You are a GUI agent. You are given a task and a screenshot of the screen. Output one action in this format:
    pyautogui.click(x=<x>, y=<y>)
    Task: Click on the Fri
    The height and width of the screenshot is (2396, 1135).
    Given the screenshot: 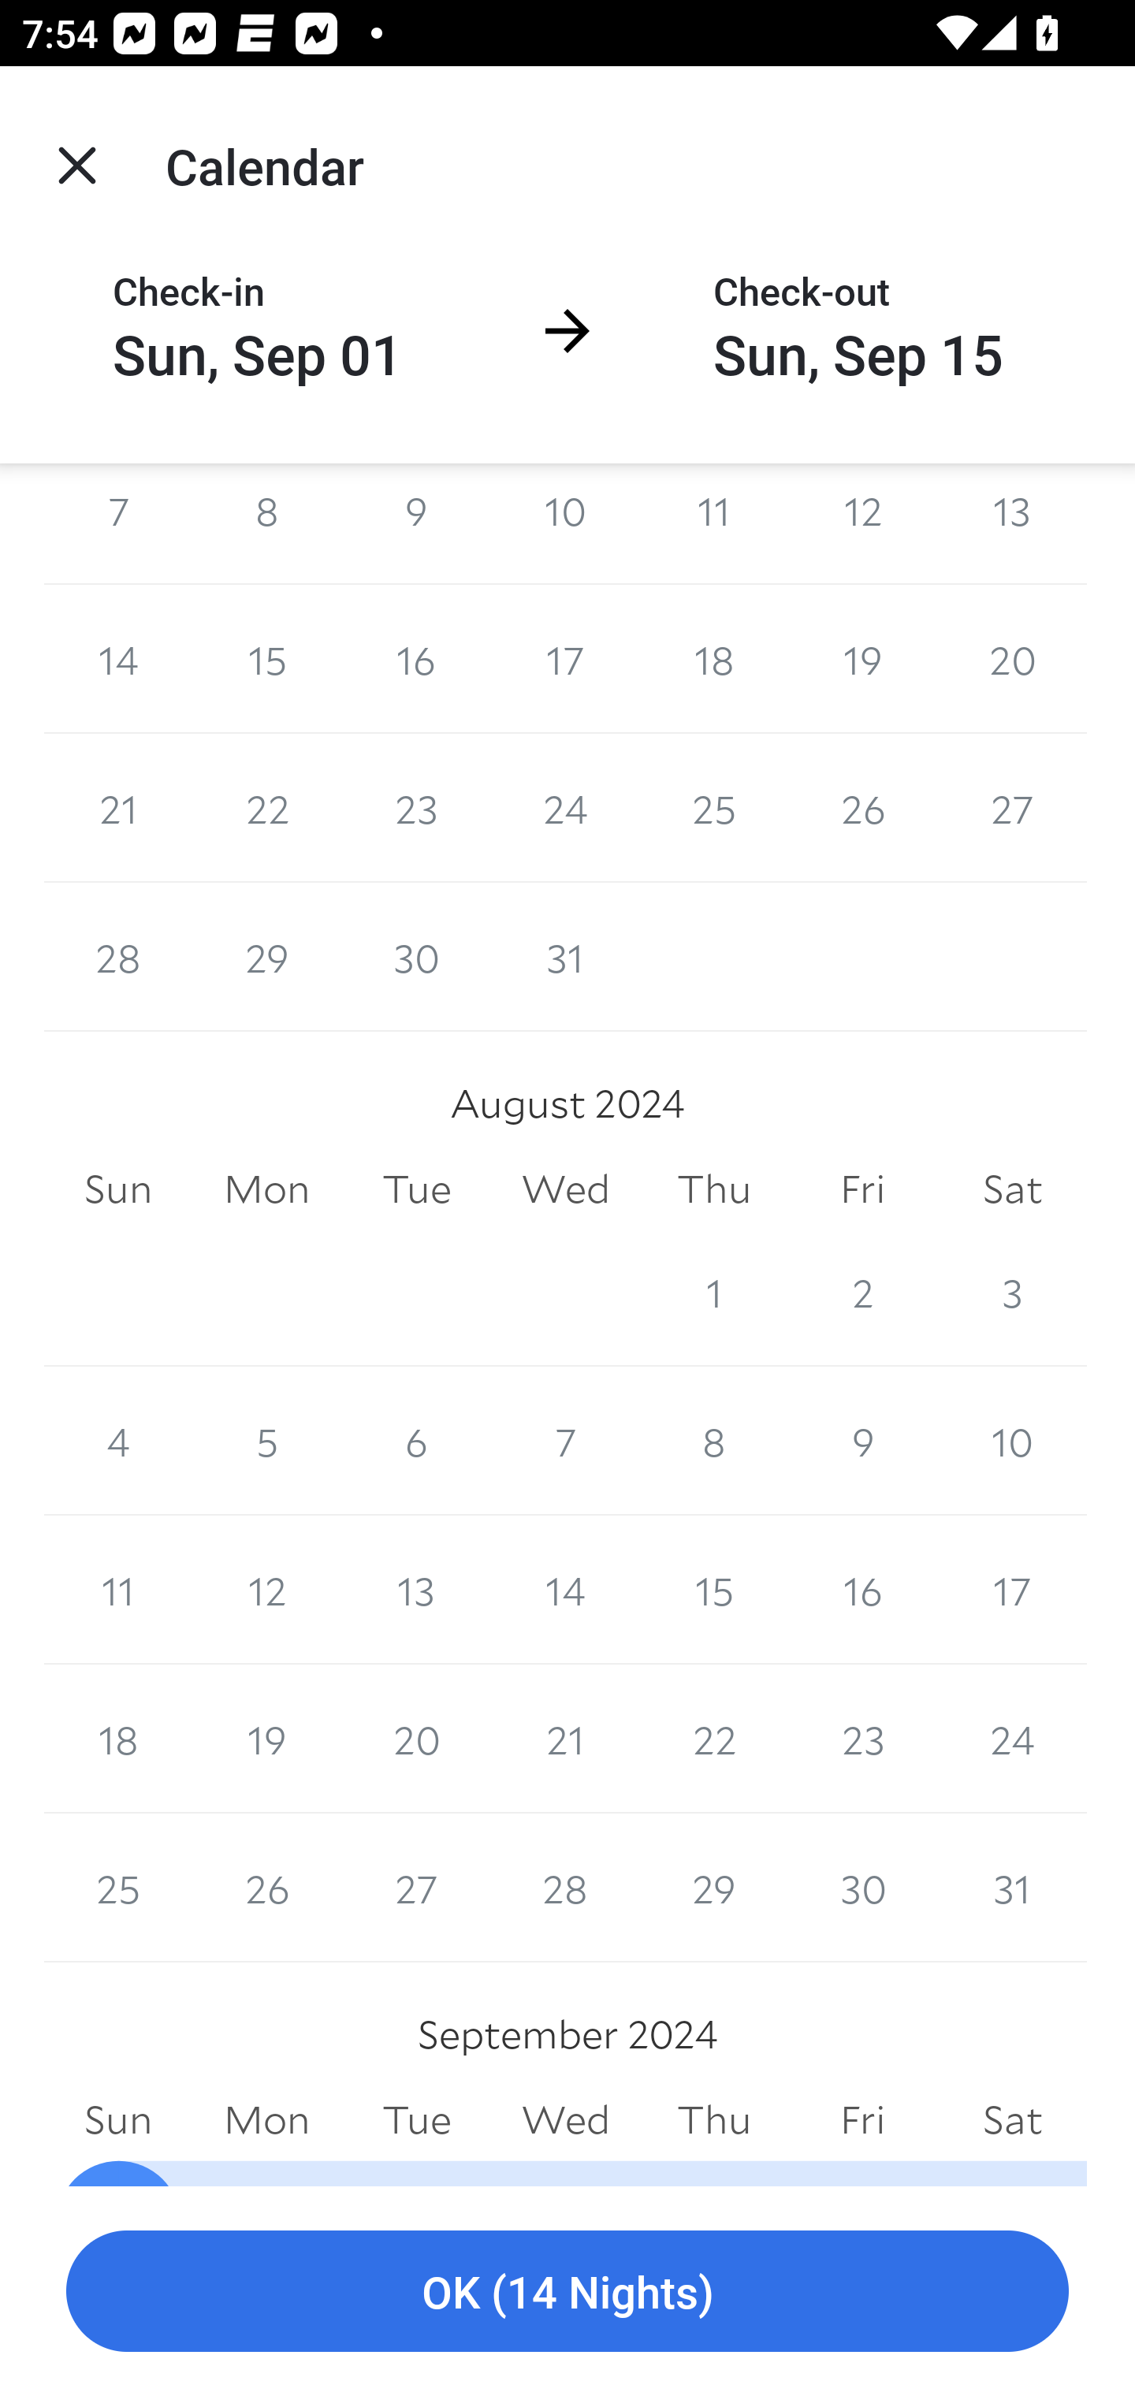 What is the action you would take?
    pyautogui.click(x=862, y=1189)
    